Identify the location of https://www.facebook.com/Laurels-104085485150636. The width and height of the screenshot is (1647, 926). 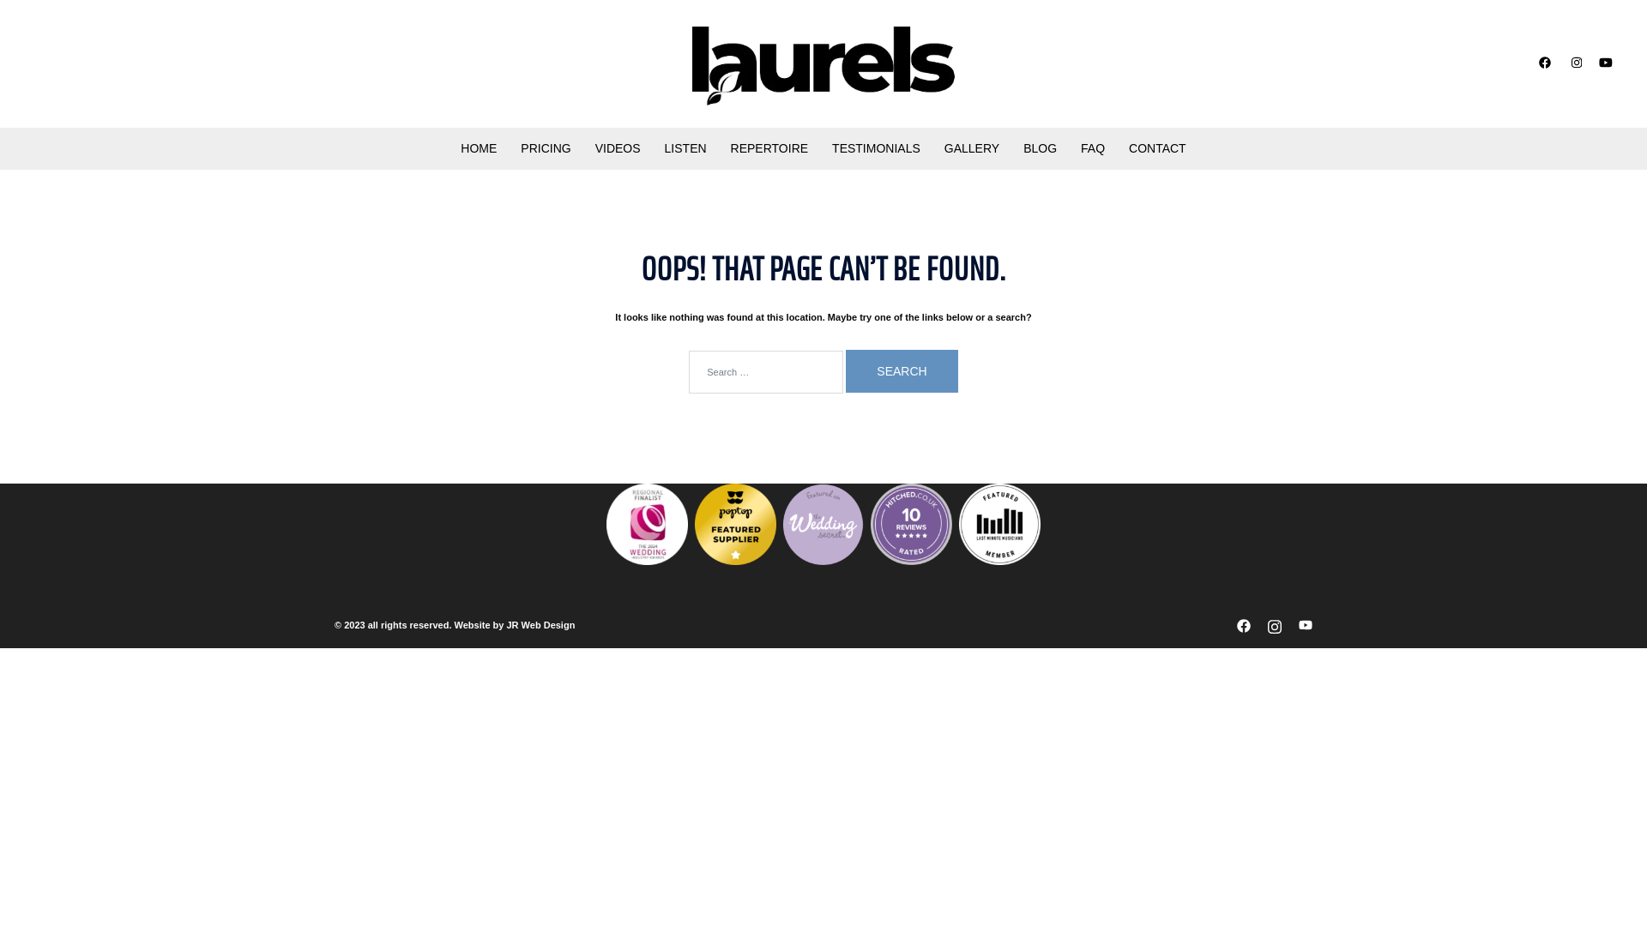
(1244, 625).